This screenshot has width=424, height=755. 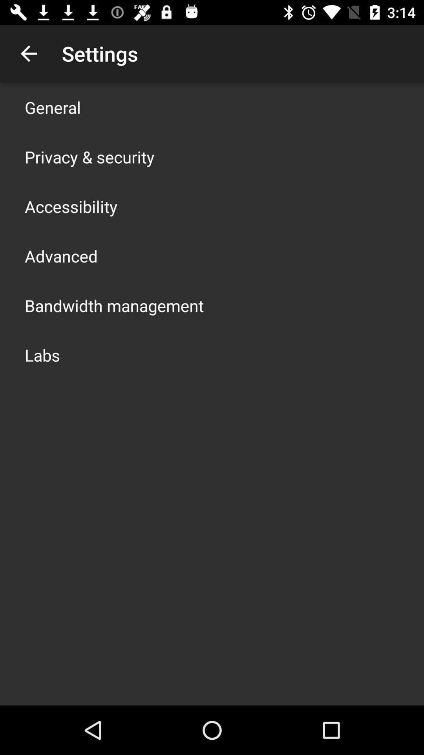 What do you see at coordinates (71, 206) in the screenshot?
I see `turn off icon above advanced icon` at bounding box center [71, 206].